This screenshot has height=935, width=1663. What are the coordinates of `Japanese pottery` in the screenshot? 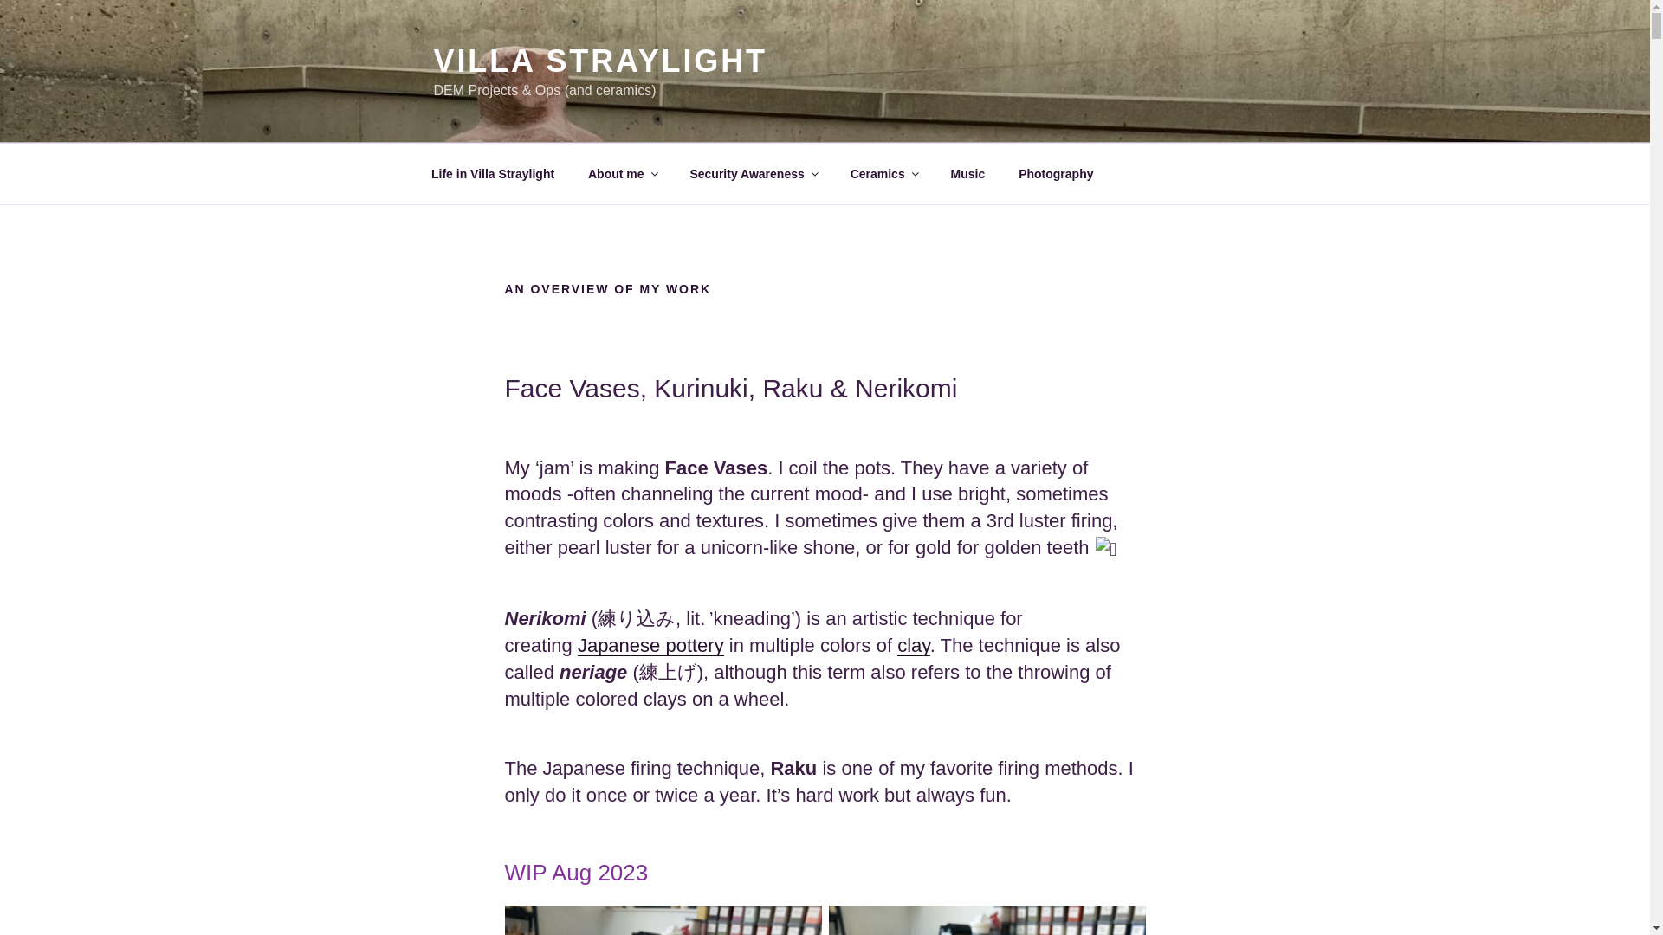 It's located at (650, 646).